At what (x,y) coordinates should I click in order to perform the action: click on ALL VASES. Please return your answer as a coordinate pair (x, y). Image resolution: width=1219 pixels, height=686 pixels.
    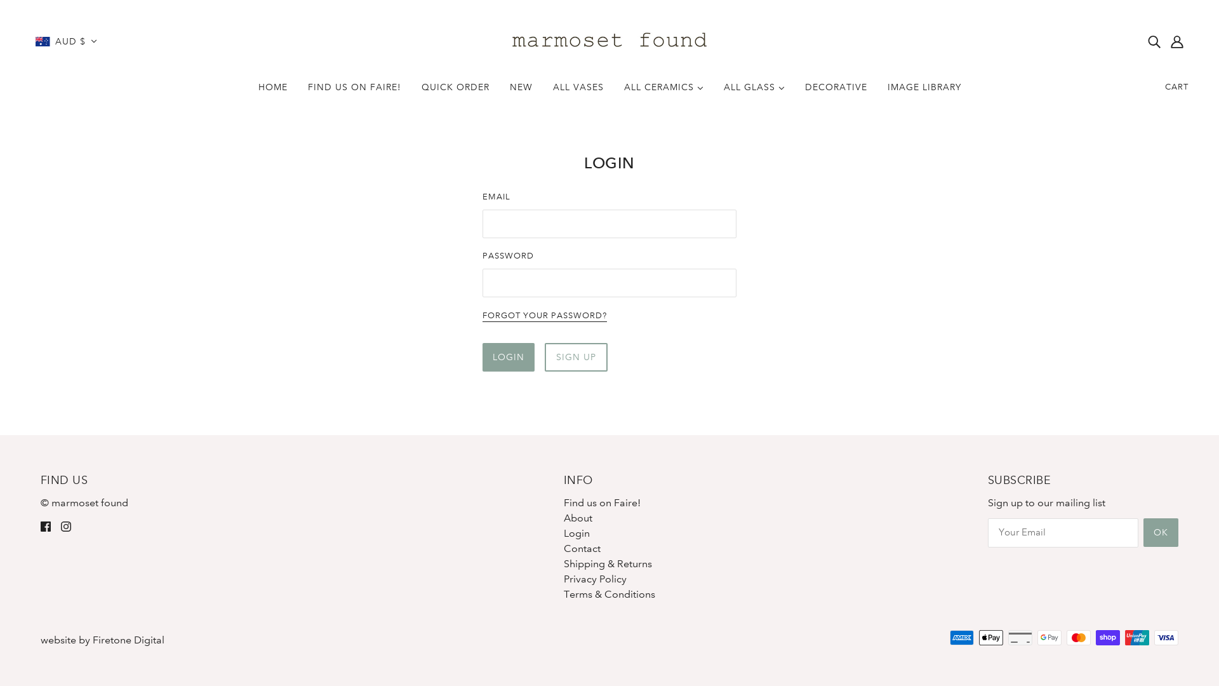
    Looking at the image, I should click on (578, 92).